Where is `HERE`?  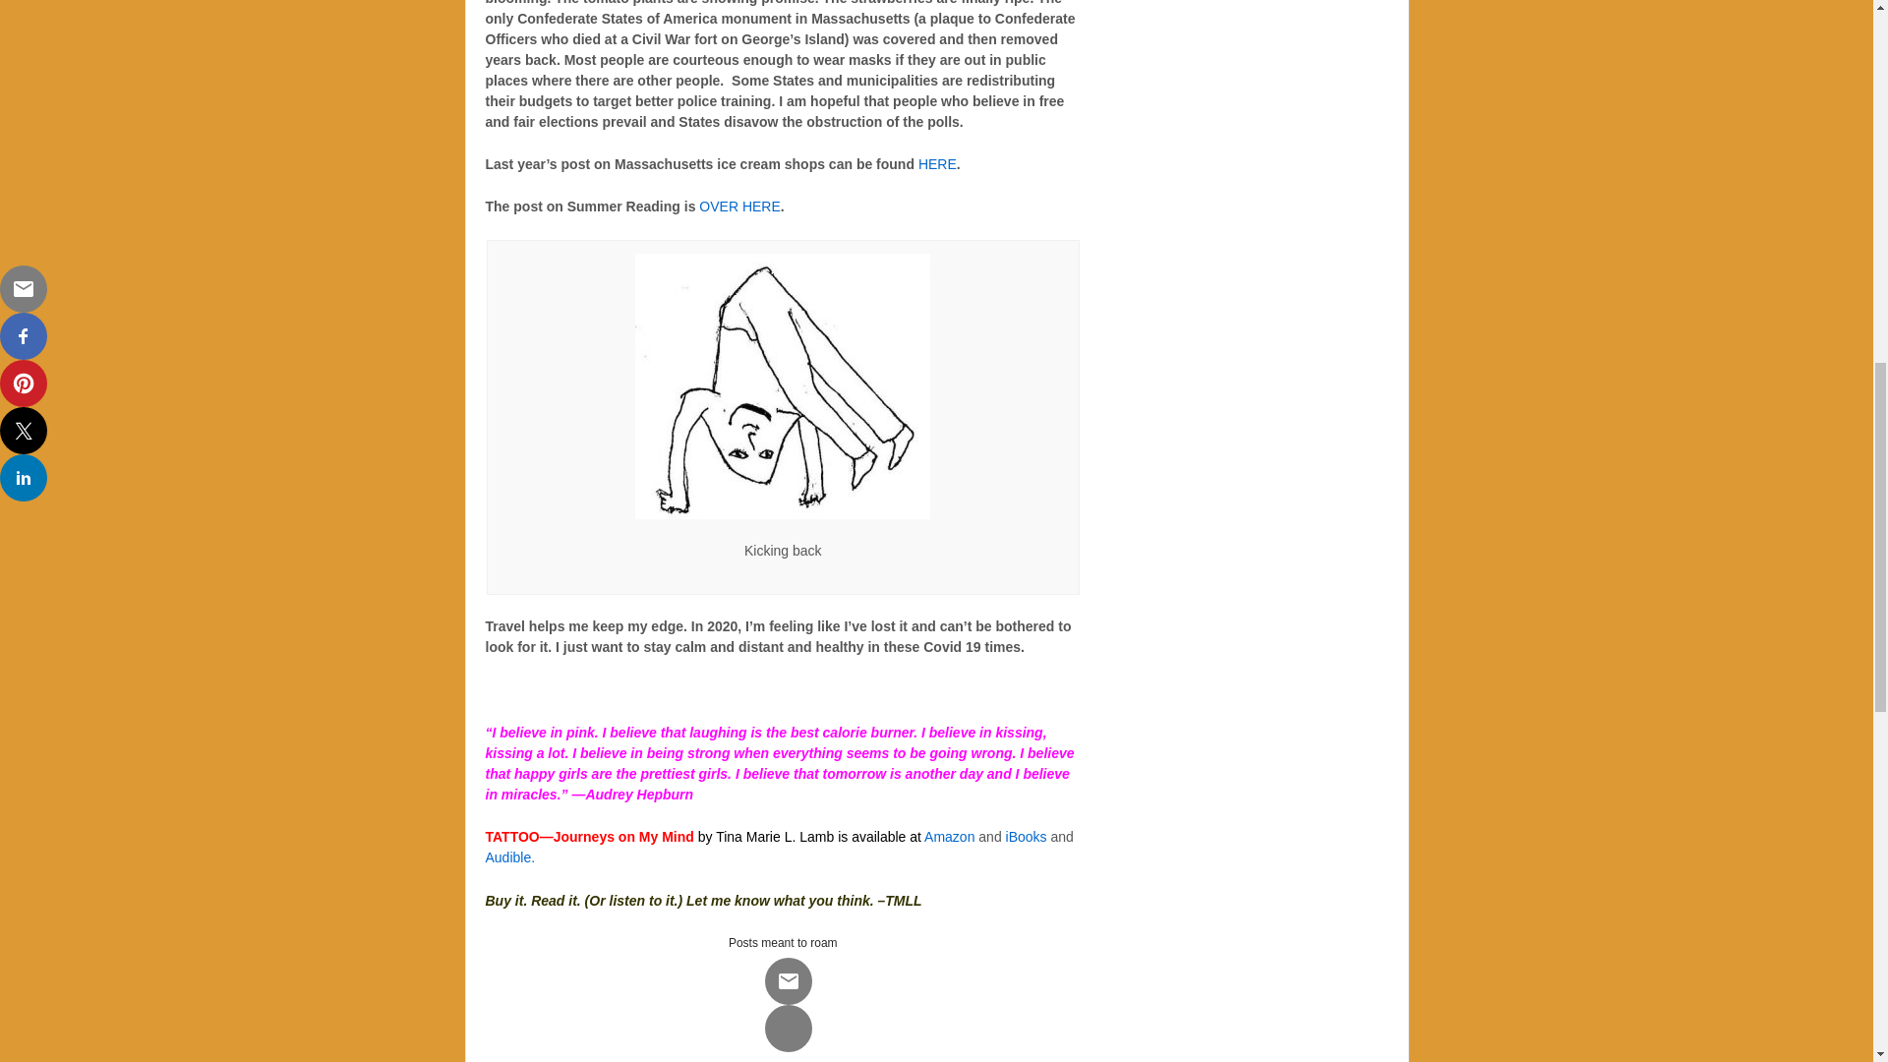 HERE is located at coordinates (937, 163).